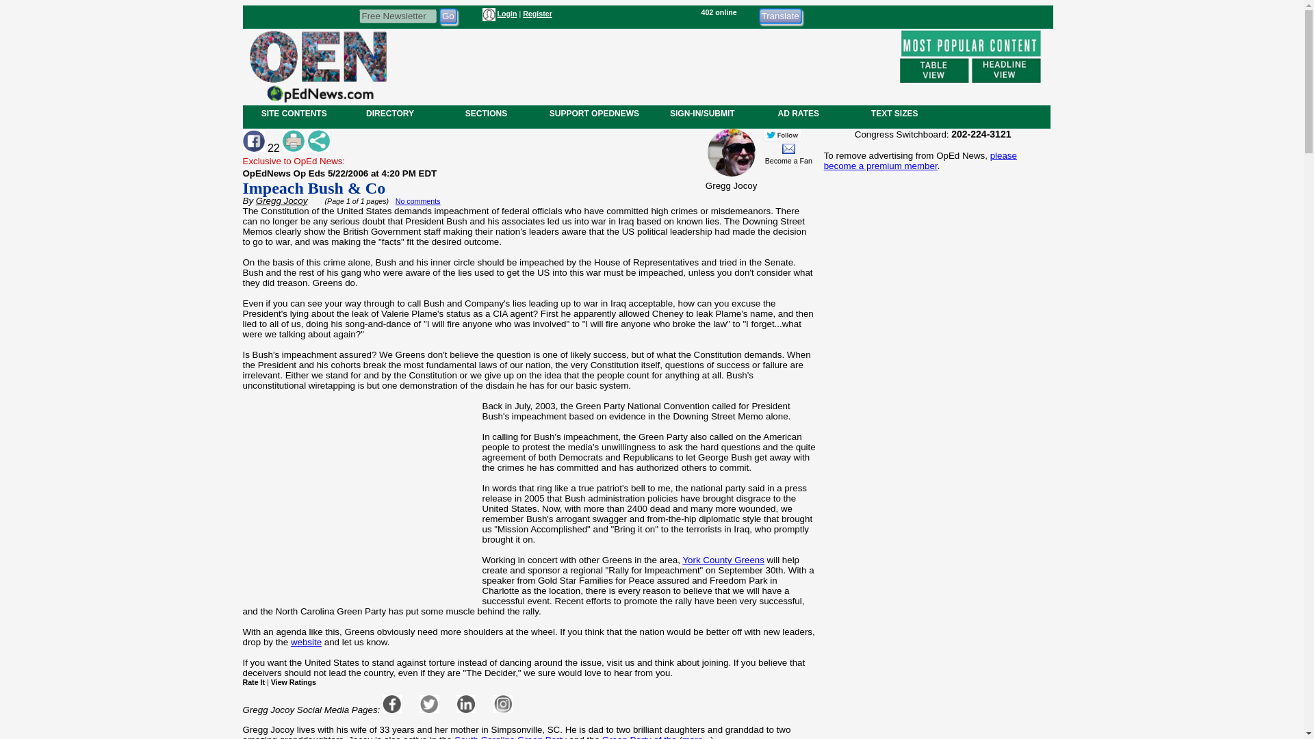 Image resolution: width=1314 pixels, height=739 pixels. What do you see at coordinates (294, 113) in the screenshot?
I see `SITE CONTENTS` at bounding box center [294, 113].